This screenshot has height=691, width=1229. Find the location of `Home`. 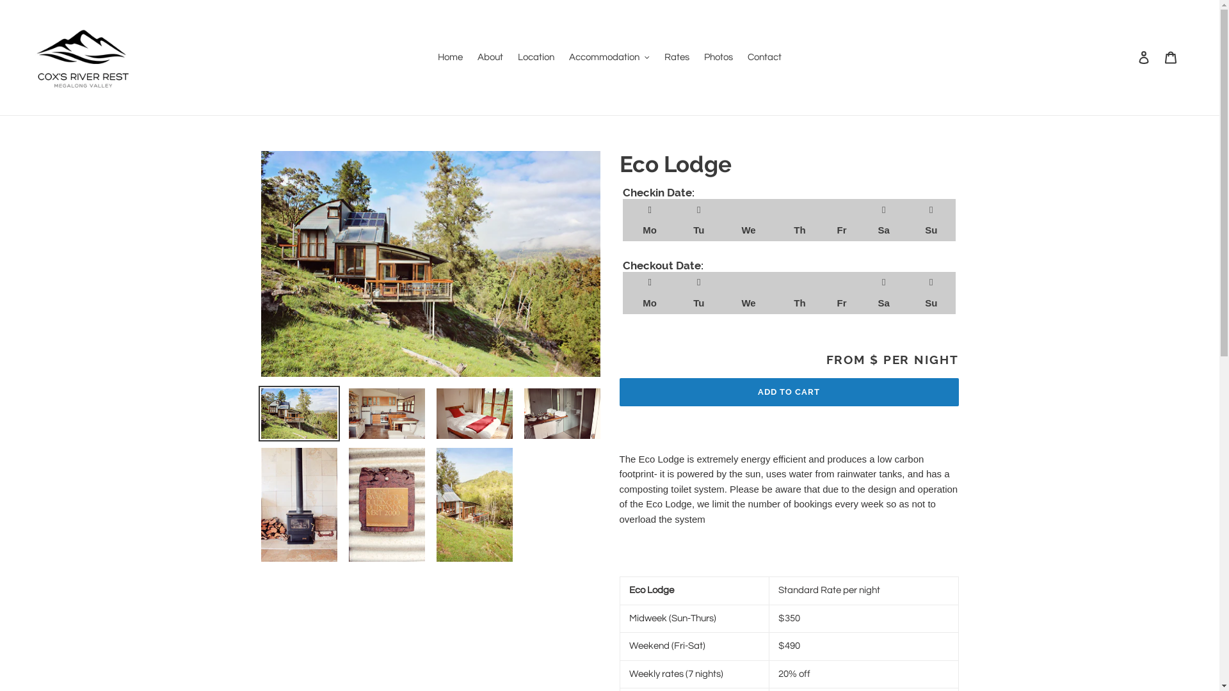

Home is located at coordinates (451, 58).